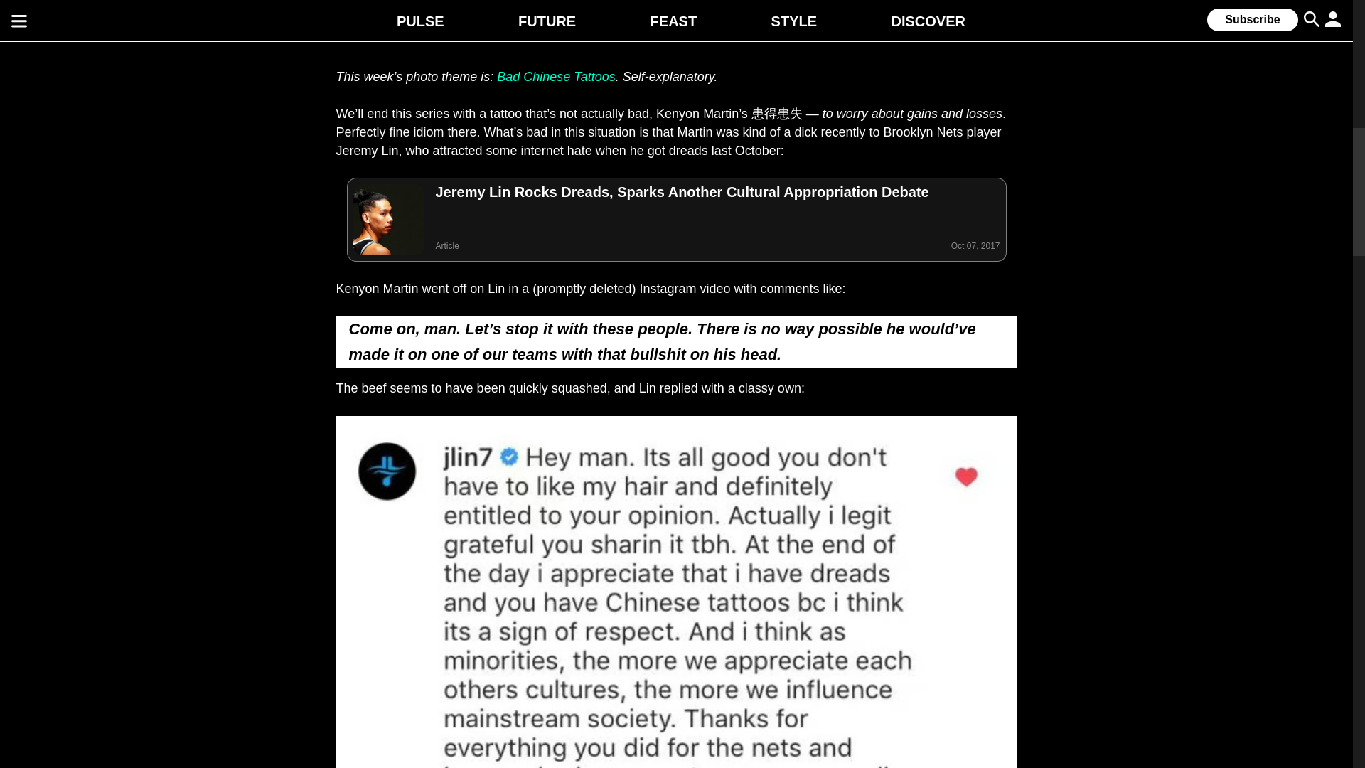  I want to click on RADII Staff, so click(449, 2).